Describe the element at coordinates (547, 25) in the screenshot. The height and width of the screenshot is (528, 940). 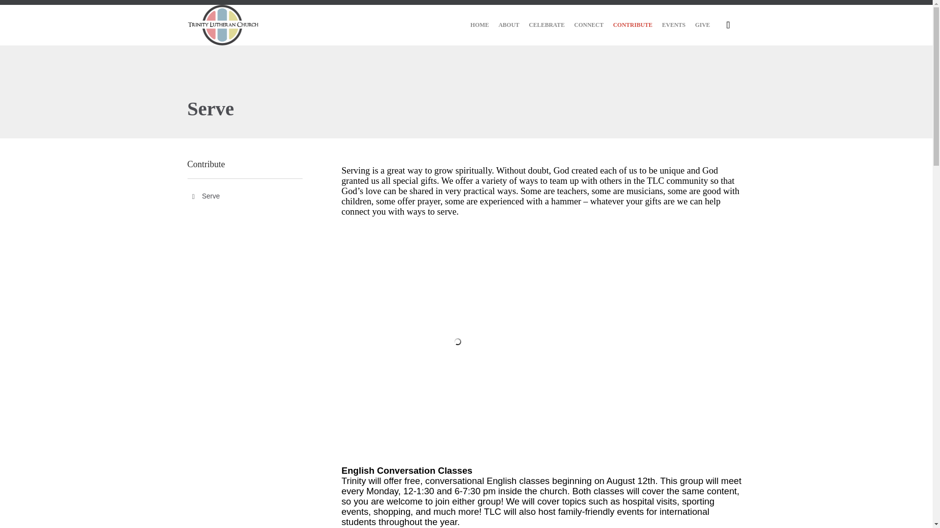
I see `CELEBRATE` at that location.